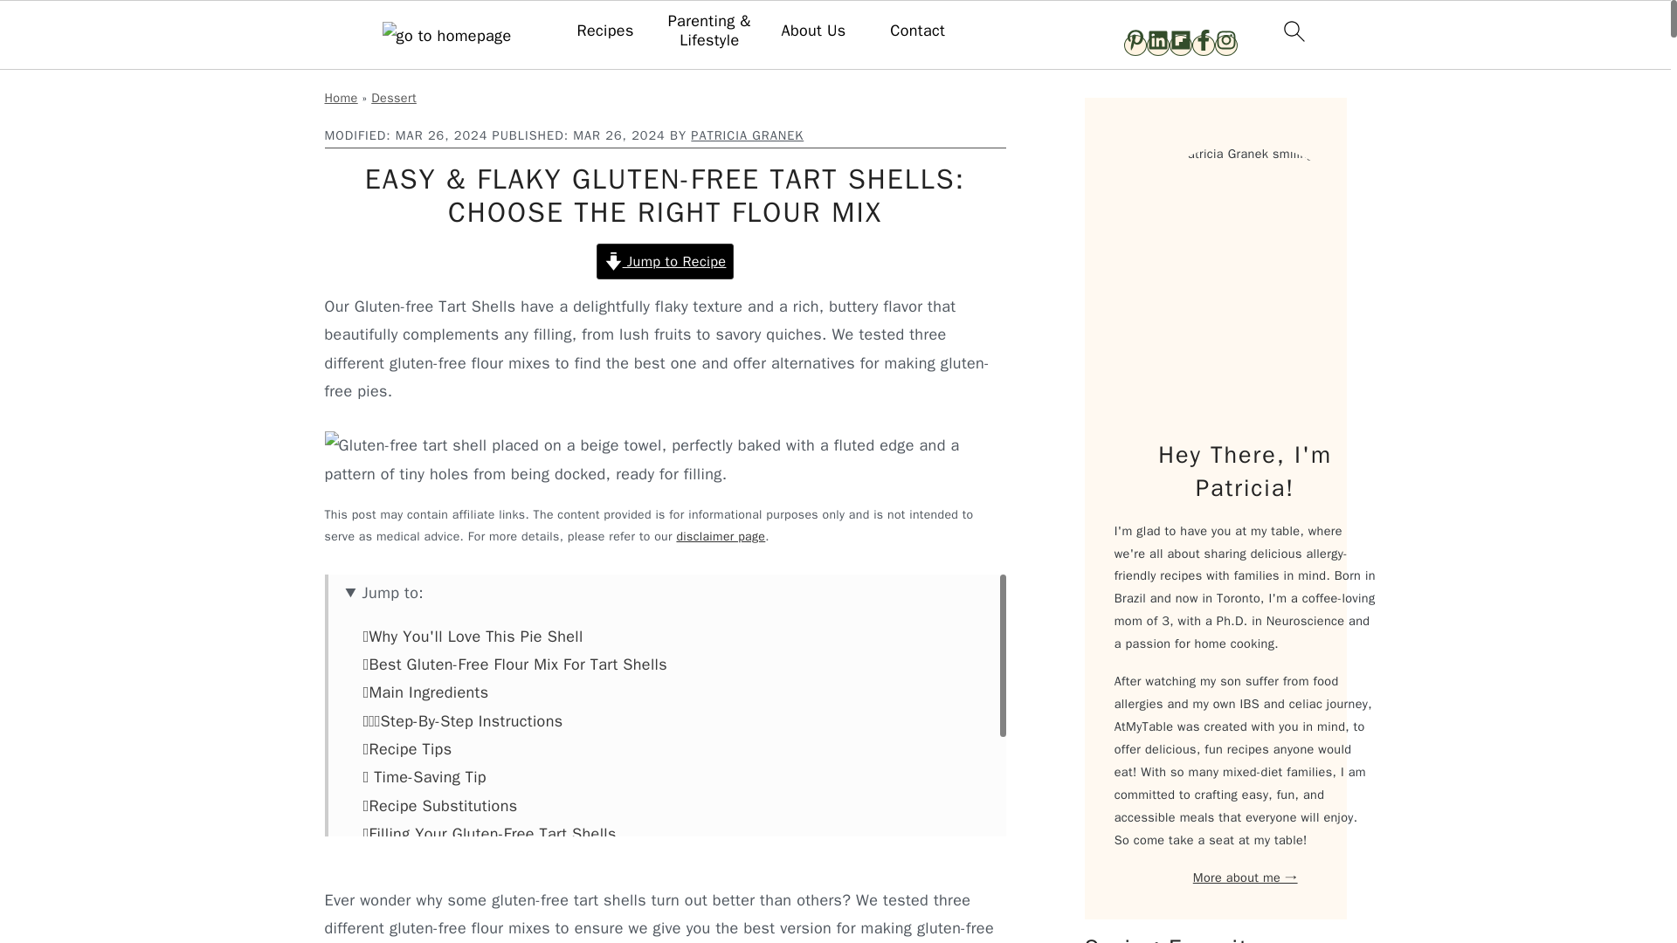 Image resolution: width=1677 pixels, height=943 pixels. Describe the element at coordinates (812, 31) in the screenshot. I see `About Us` at that location.